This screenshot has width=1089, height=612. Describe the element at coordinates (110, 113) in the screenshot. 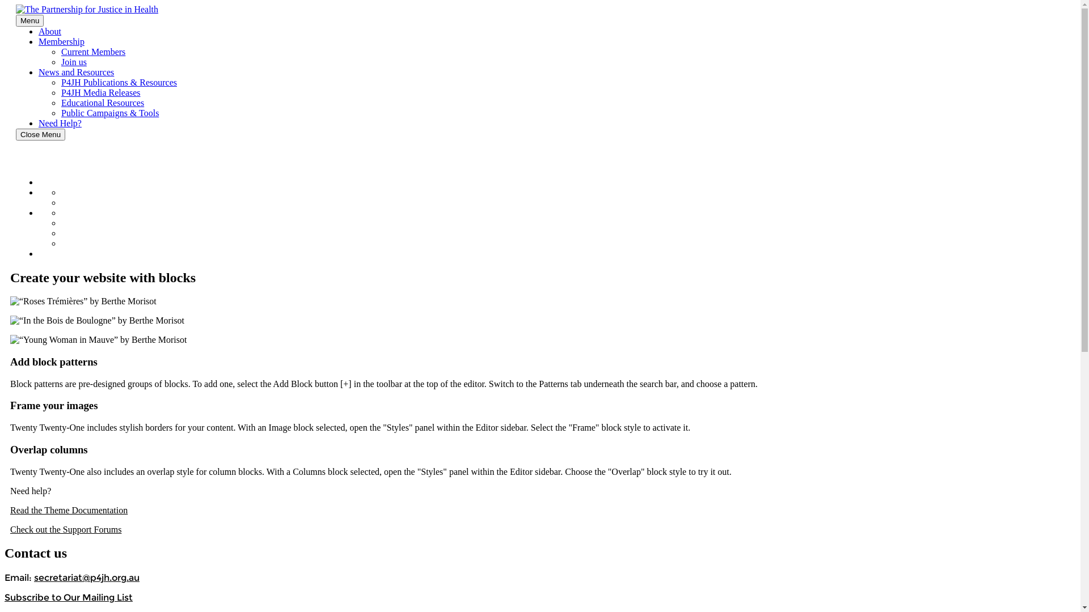

I see `Public Campaigns & Tools` at that location.